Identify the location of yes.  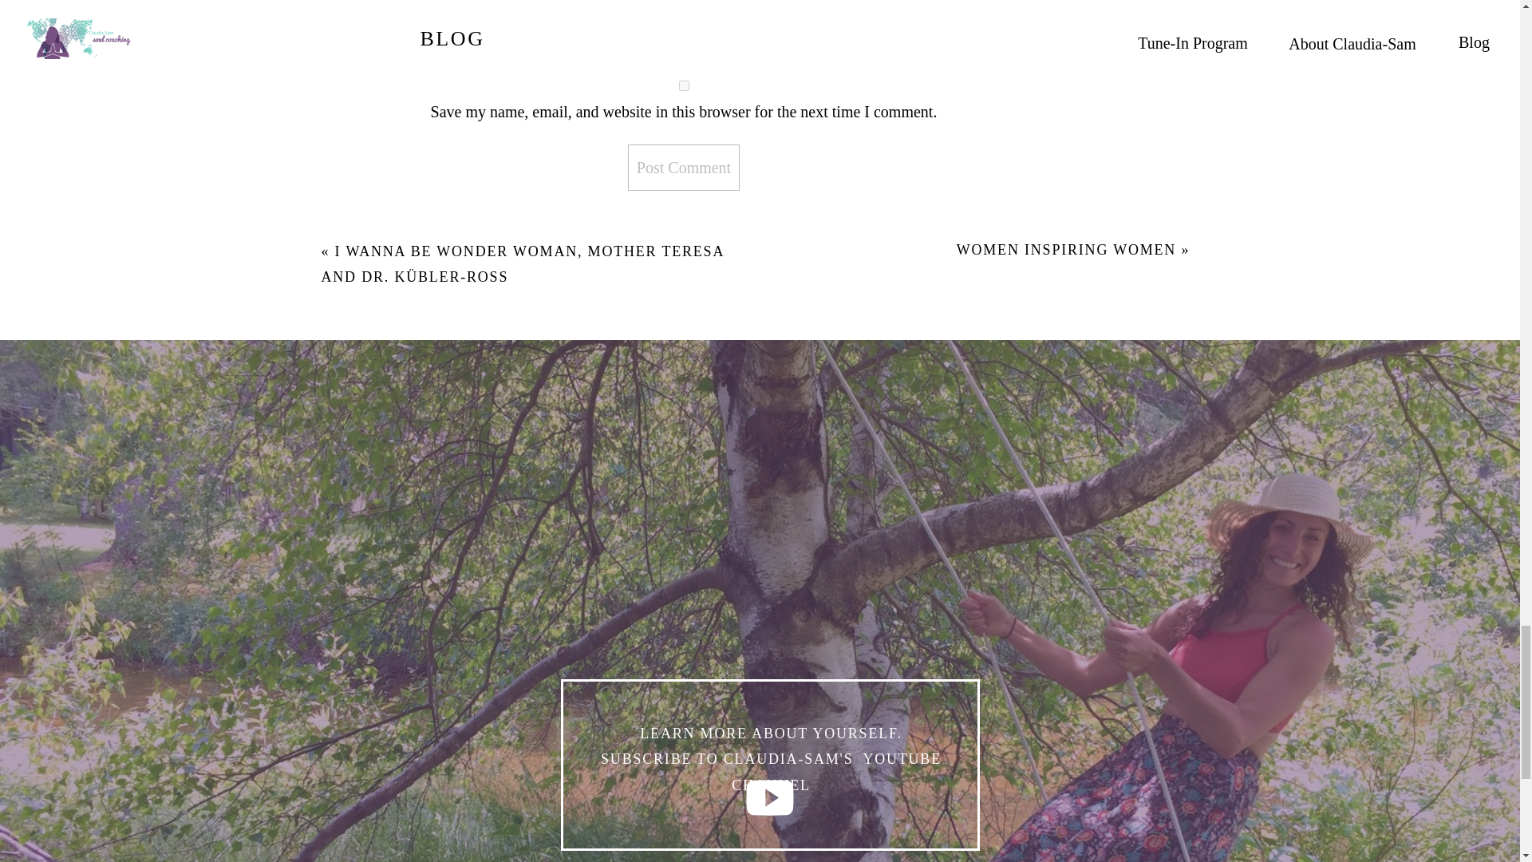
(684, 86).